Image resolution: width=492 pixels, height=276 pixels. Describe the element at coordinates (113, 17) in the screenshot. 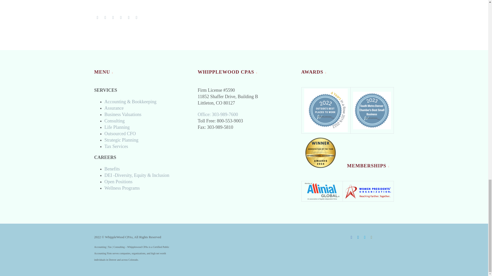

I see `Pinterest` at that location.